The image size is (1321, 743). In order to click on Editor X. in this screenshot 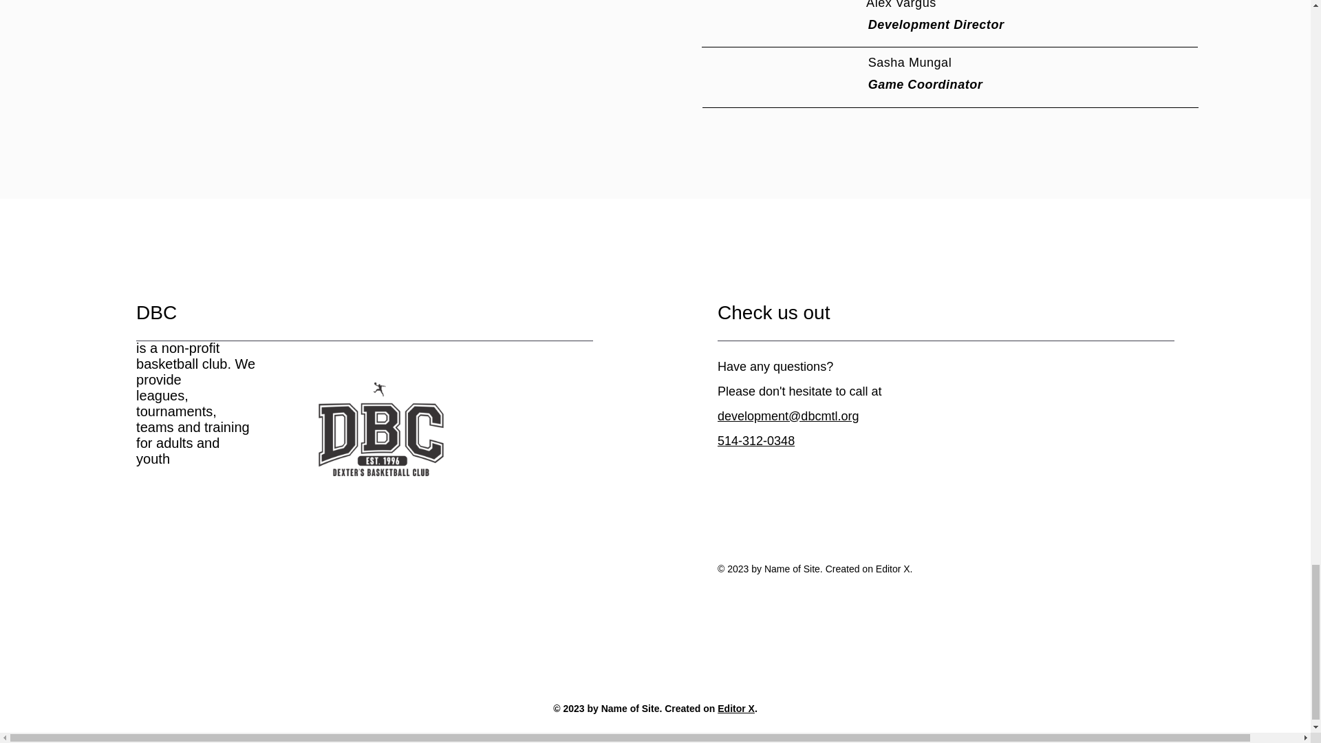, I will do `click(737, 708)`.